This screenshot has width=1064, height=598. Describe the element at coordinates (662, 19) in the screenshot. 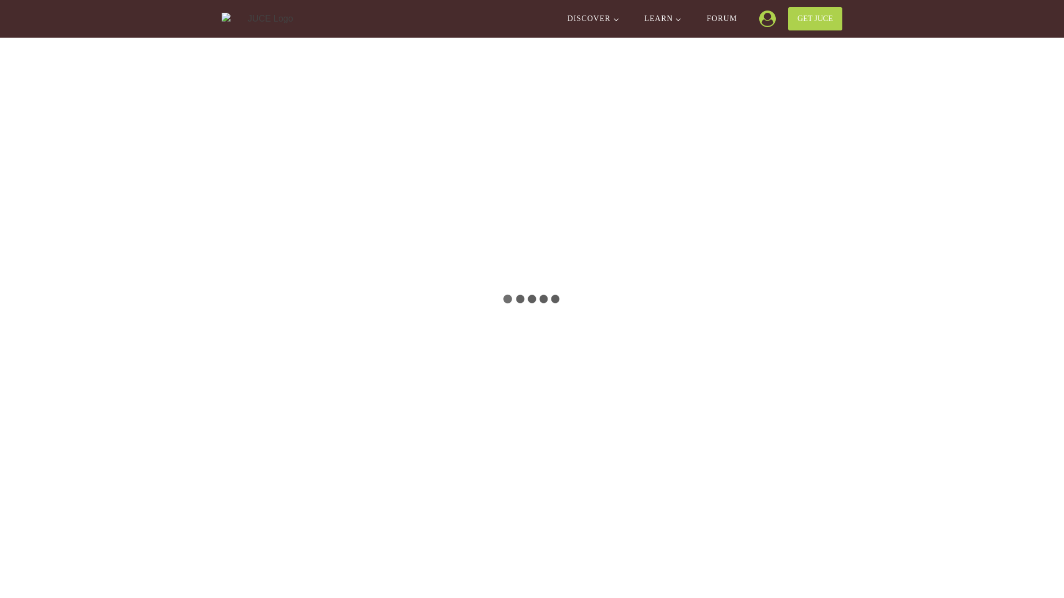

I see `LEARN` at that location.